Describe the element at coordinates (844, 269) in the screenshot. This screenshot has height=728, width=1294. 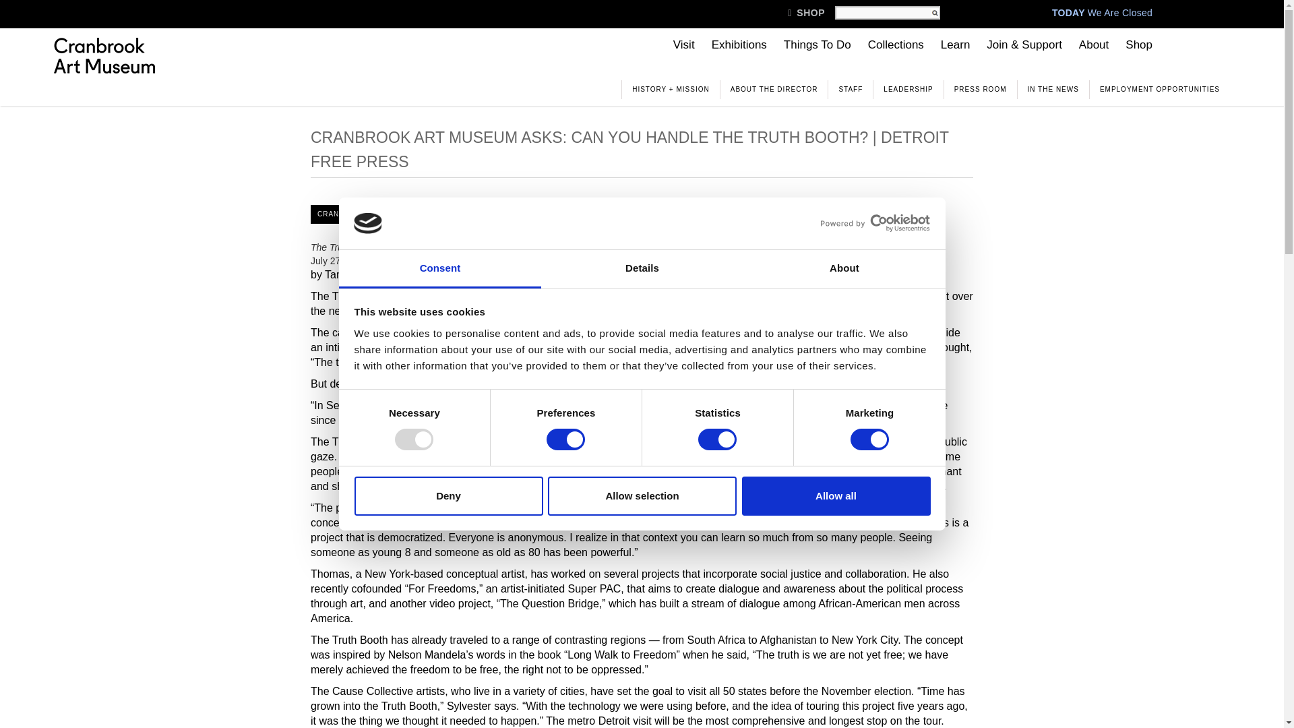
I see `About` at that location.